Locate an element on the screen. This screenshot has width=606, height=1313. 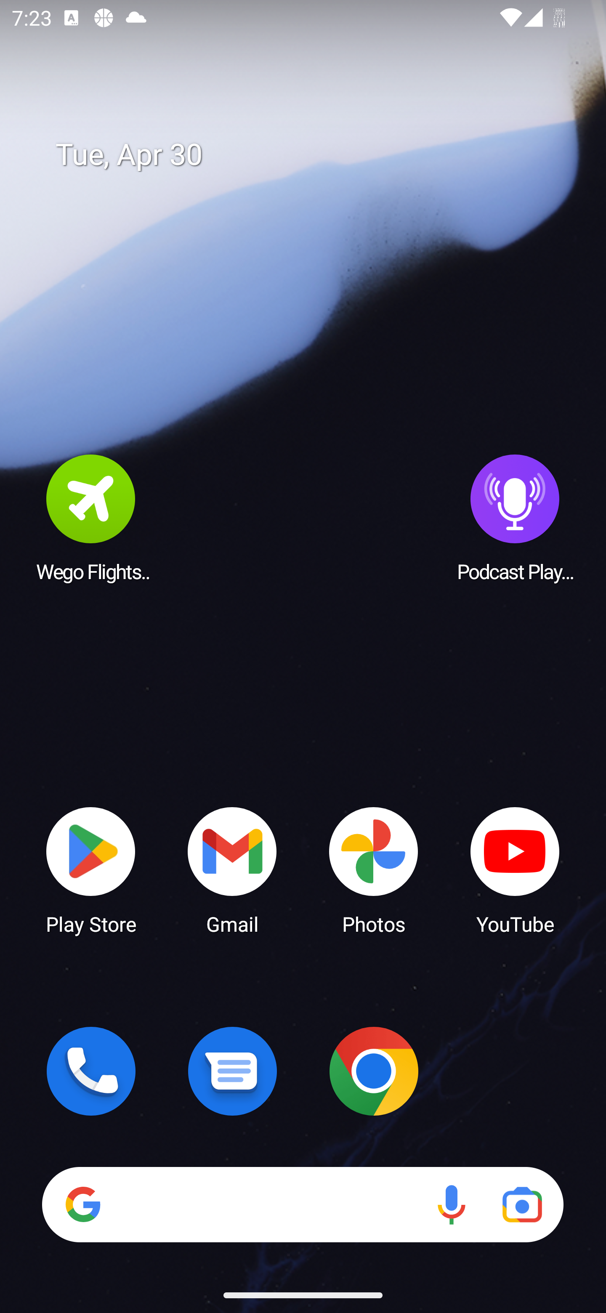
Phone is located at coordinates (91, 1071).